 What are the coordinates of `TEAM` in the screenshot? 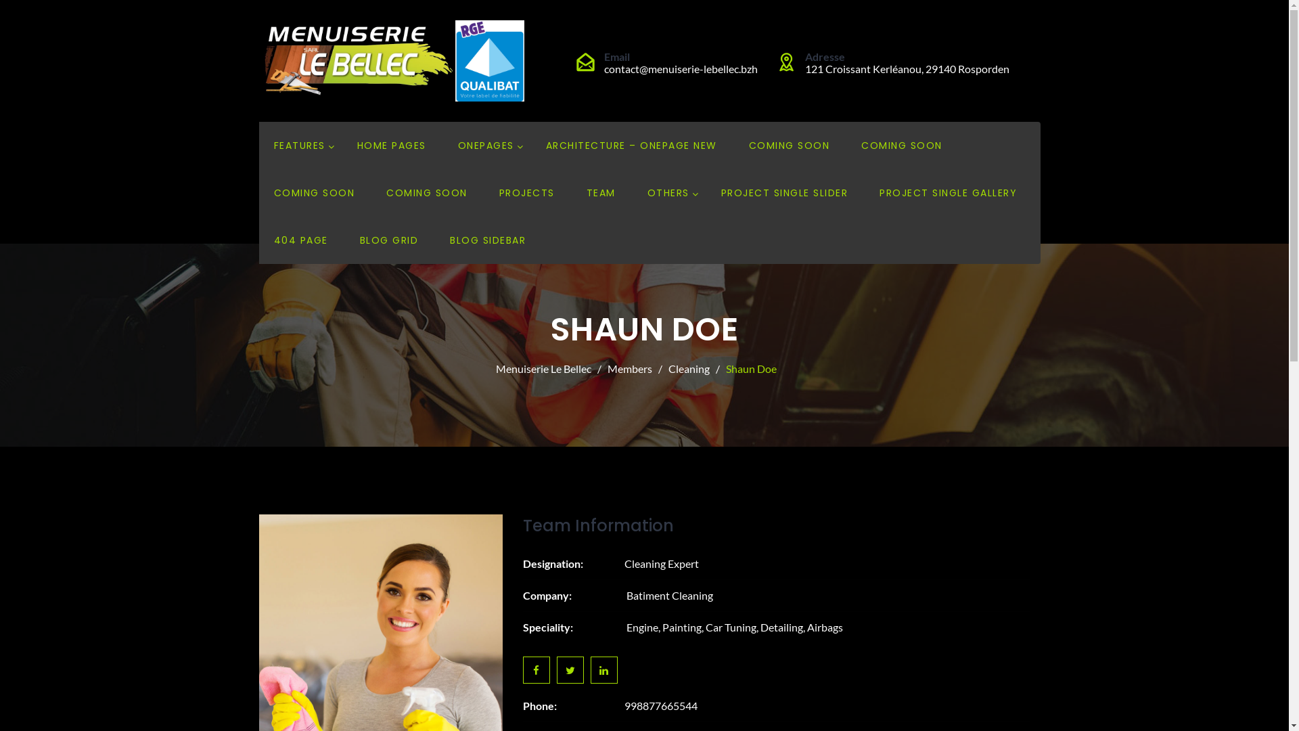 It's located at (601, 193).